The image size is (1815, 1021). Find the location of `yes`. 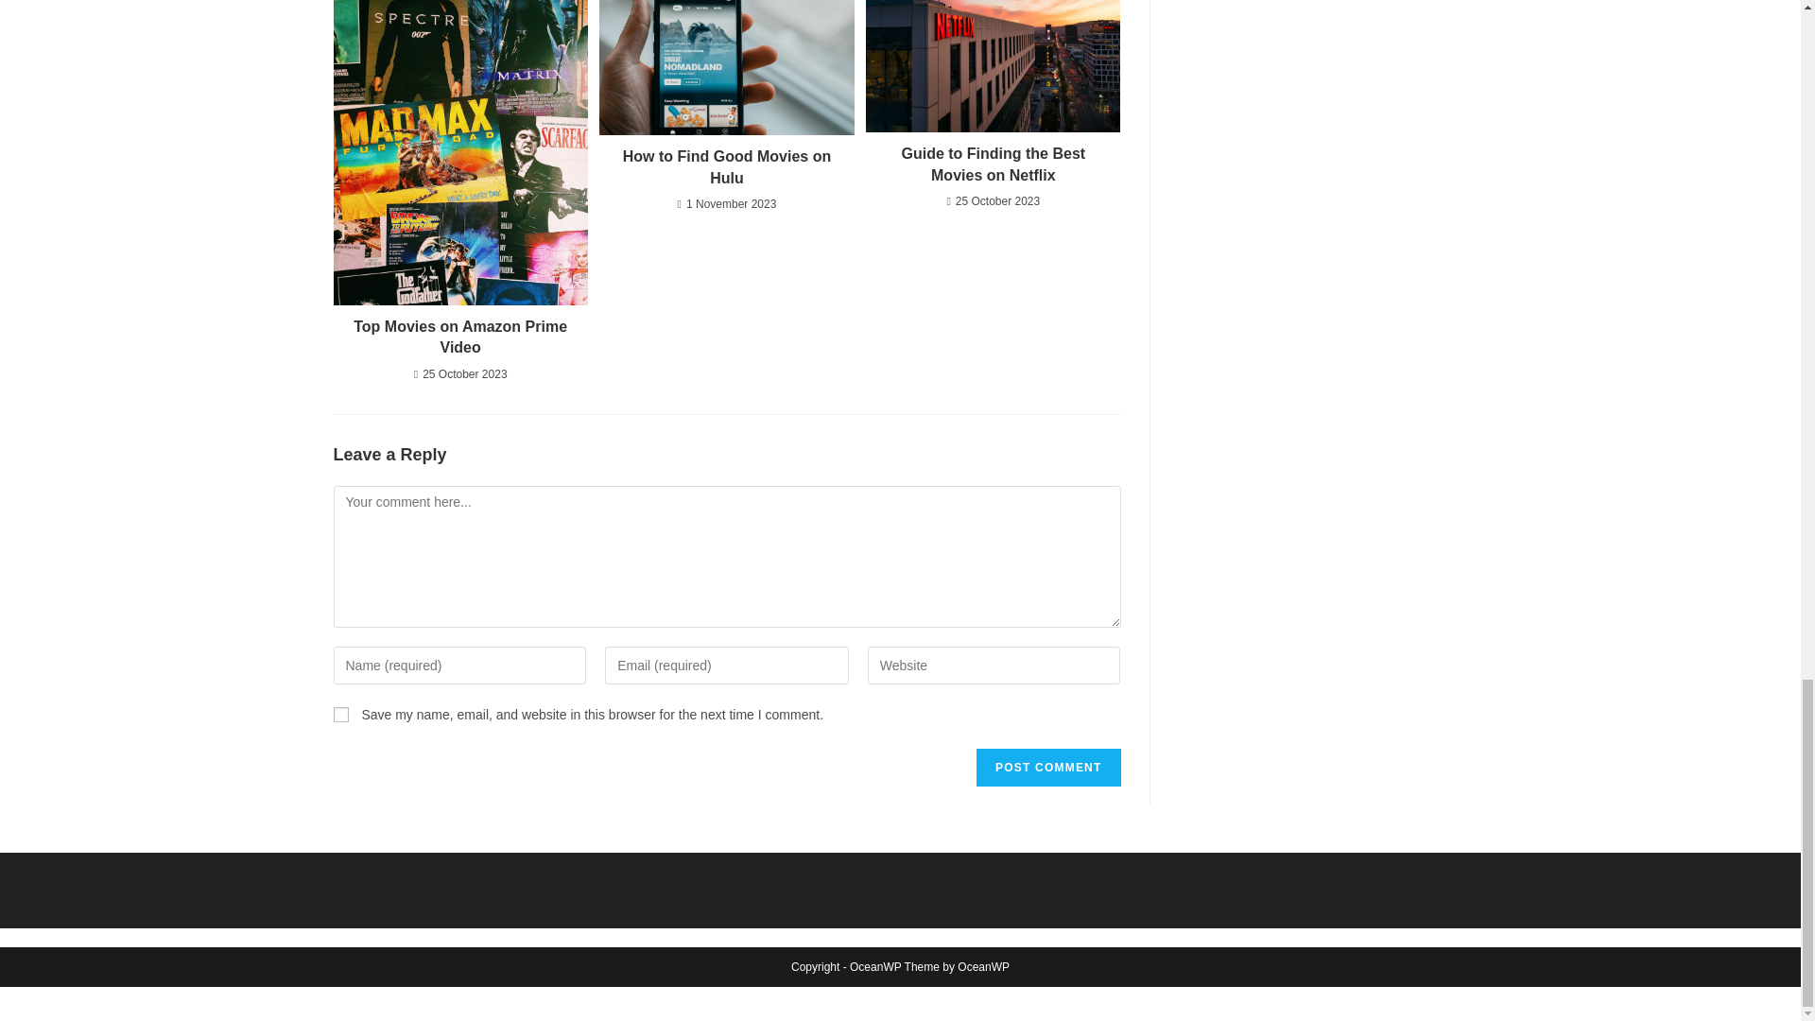

yes is located at coordinates (340, 715).